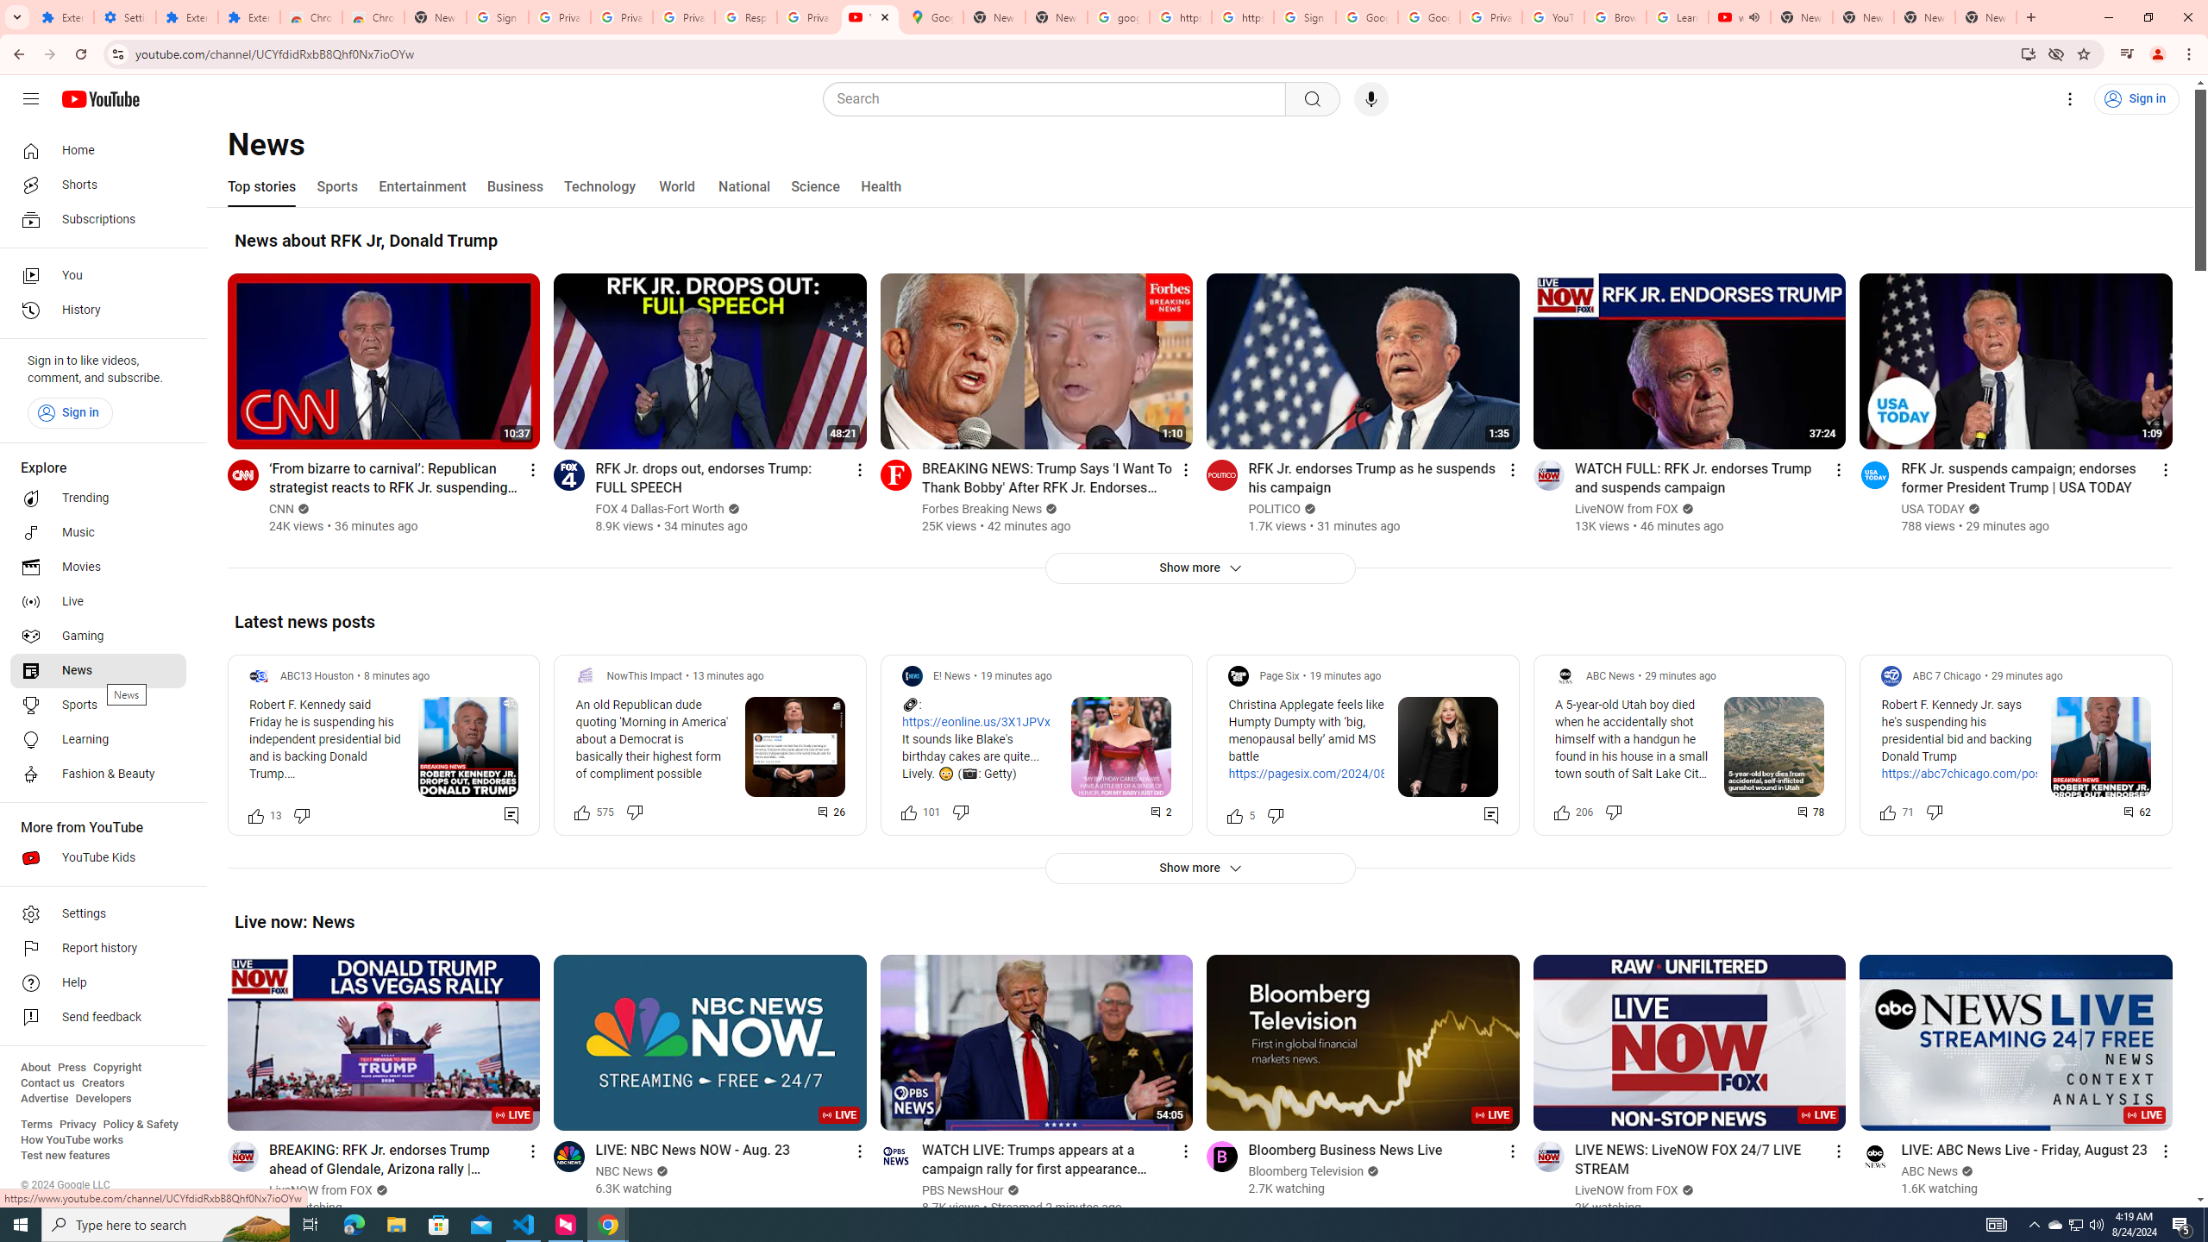 This screenshot has width=2208, height=1242. What do you see at coordinates (98, 532) in the screenshot?
I see `Music` at bounding box center [98, 532].